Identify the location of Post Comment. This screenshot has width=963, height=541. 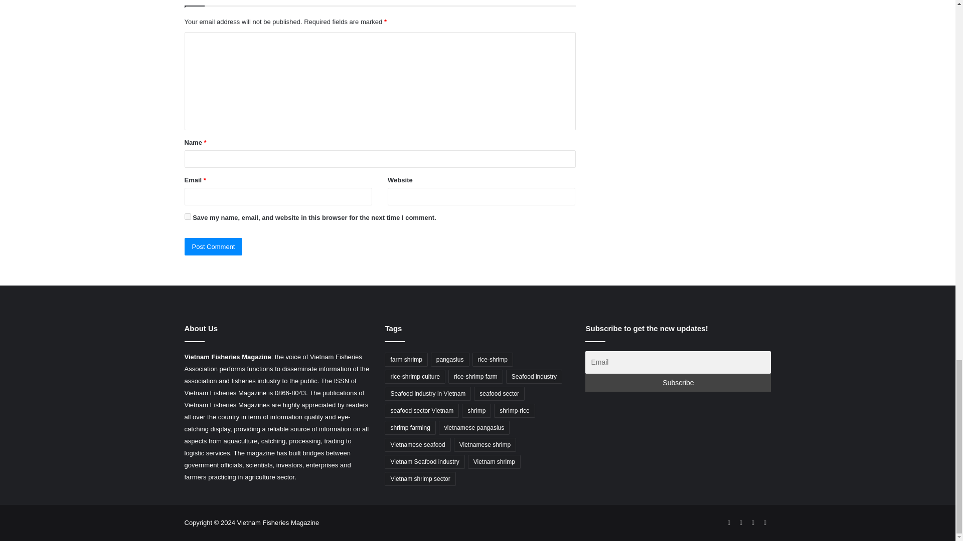
(214, 246).